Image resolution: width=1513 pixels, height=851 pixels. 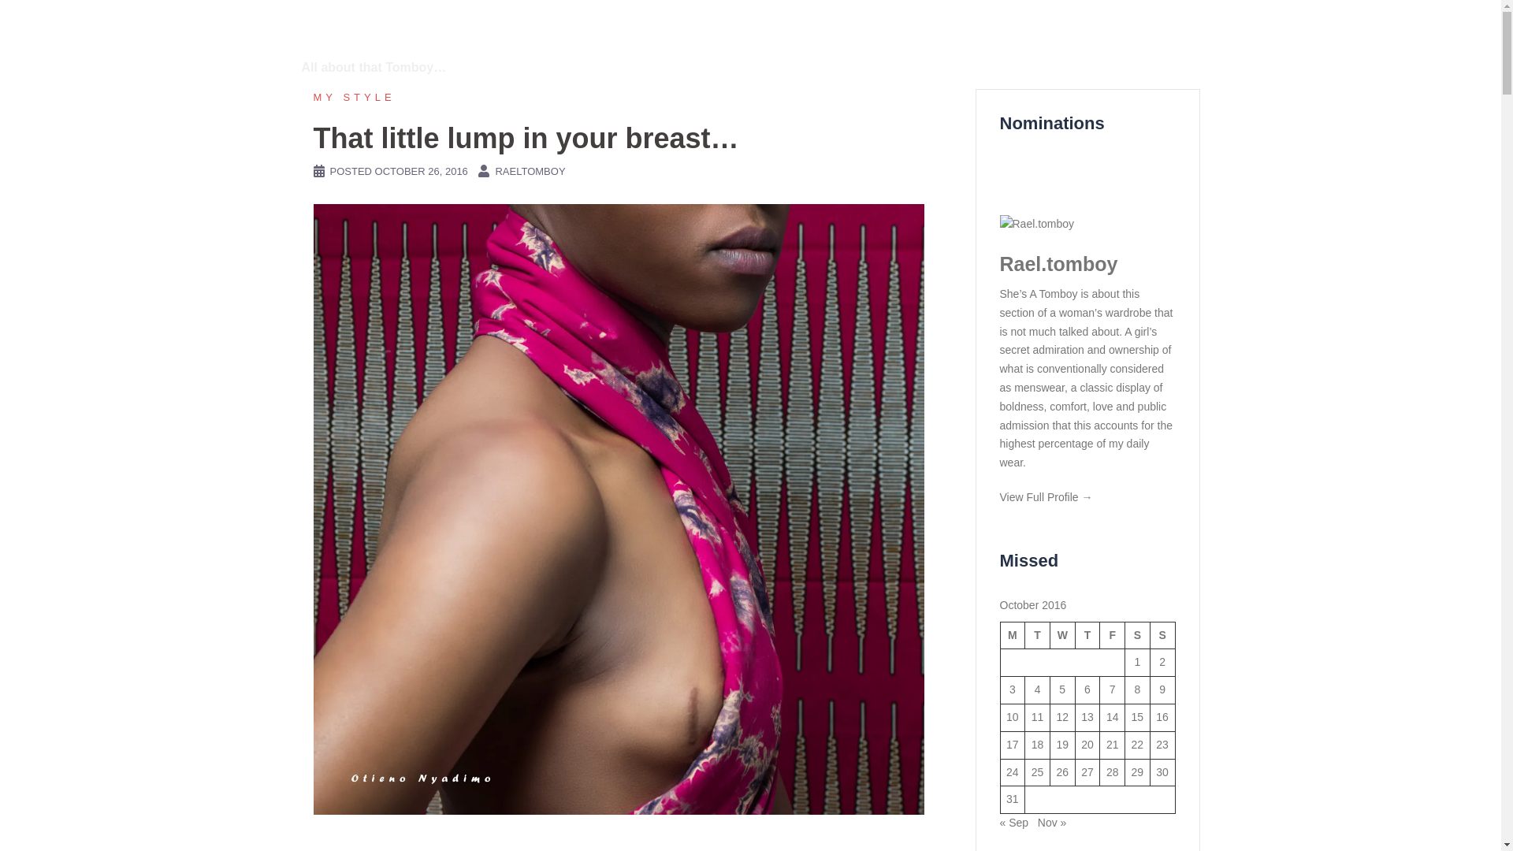 I want to click on RAELTOMBOY, so click(x=530, y=170).